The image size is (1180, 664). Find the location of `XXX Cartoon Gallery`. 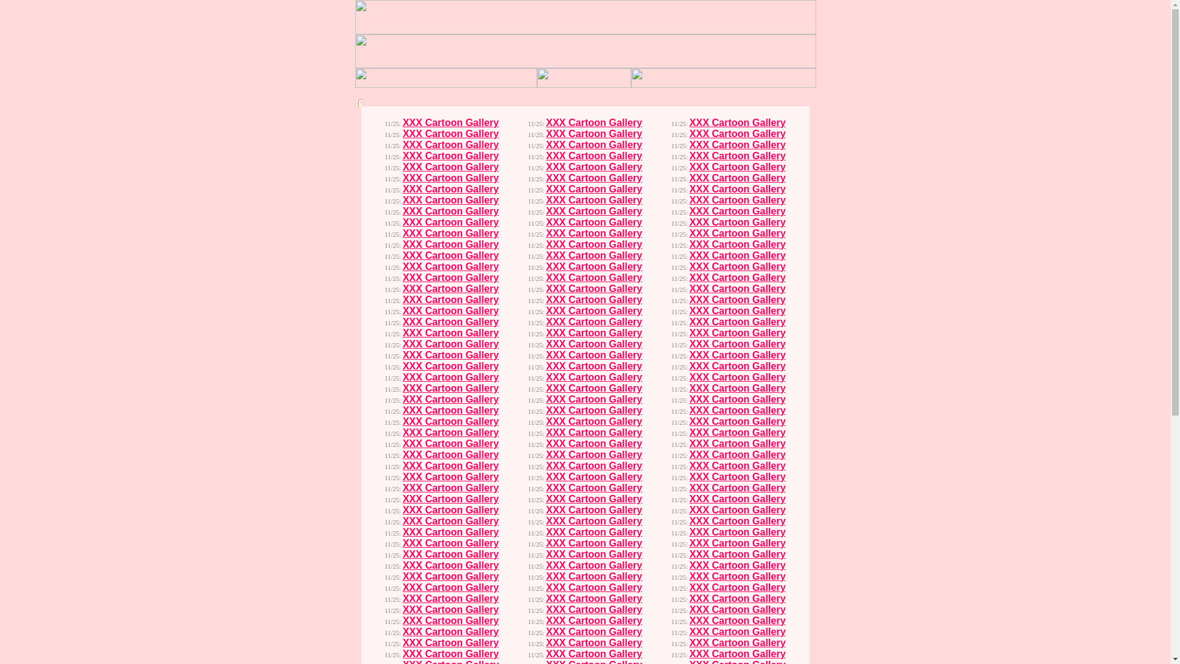

XXX Cartoon Gallery is located at coordinates (594, 521).